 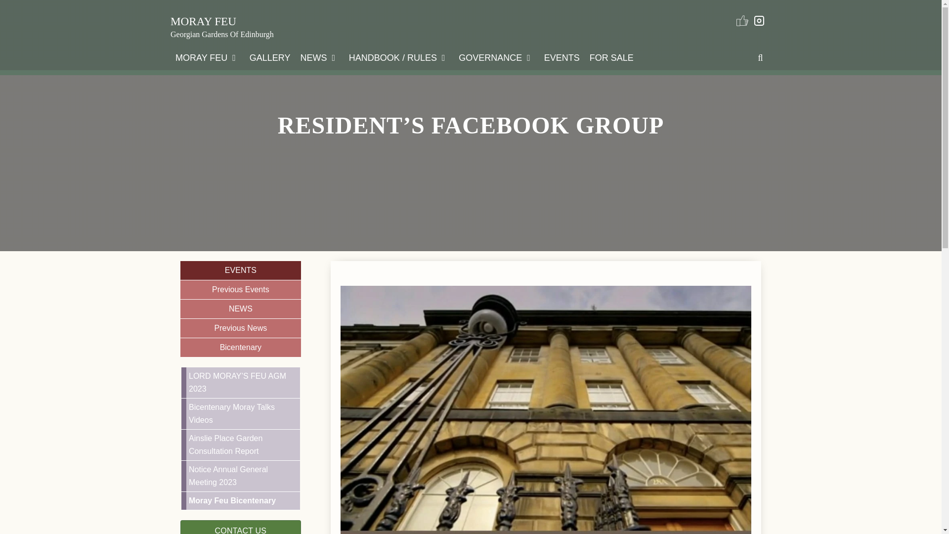 What do you see at coordinates (496, 57) in the screenshot?
I see `GOVERNANCE` at bounding box center [496, 57].